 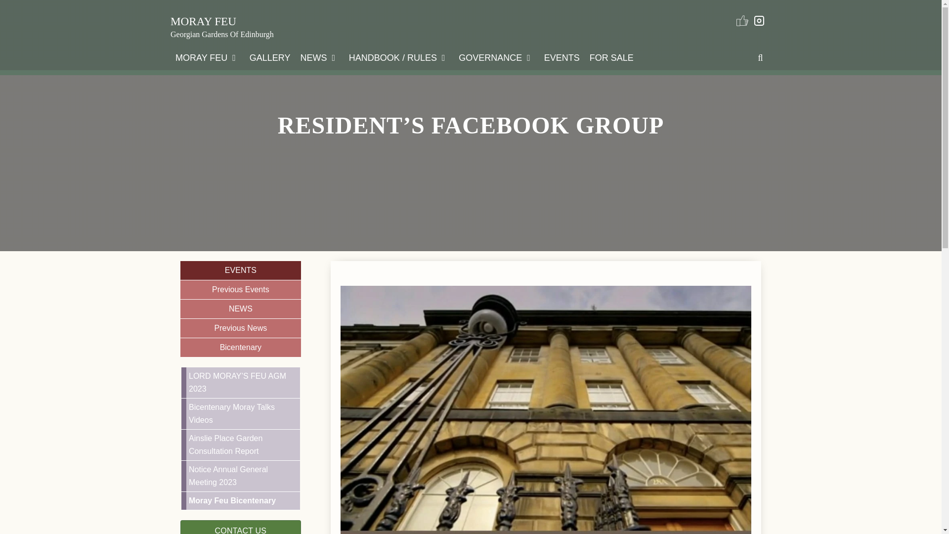 What do you see at coordinates (496, 57) in the screenshot?
I see `GOVERNANCE` at bounding box center [496, 57].